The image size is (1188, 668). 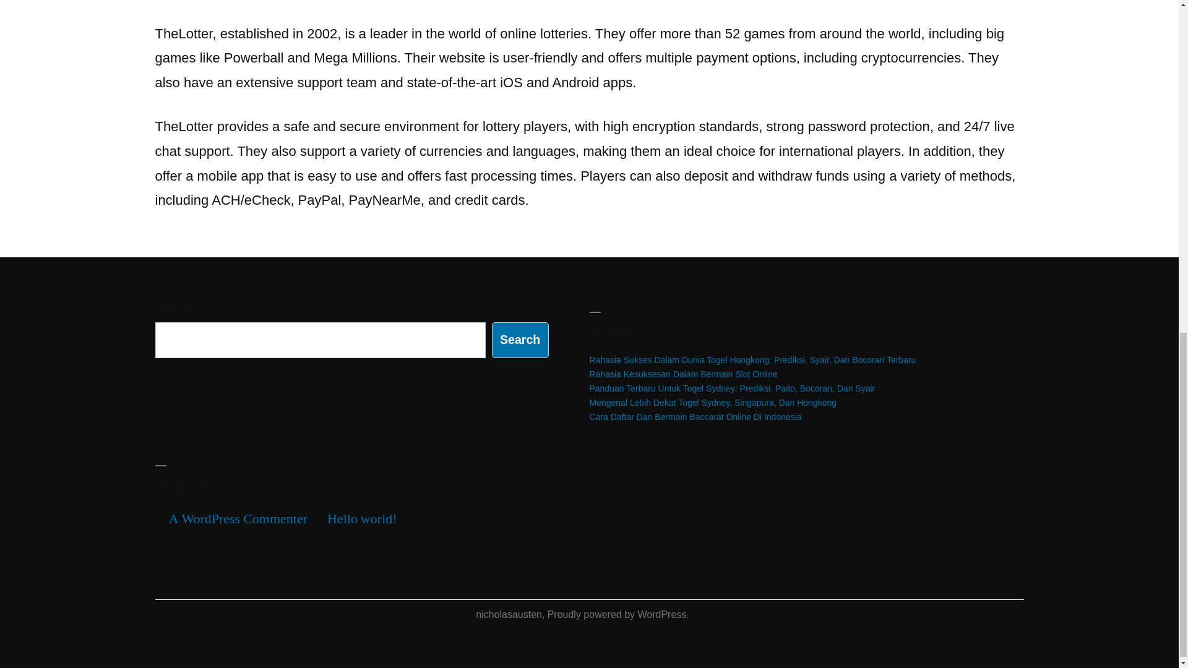 I want to click on A WordPress Commenter, so click(x=238, y=519).